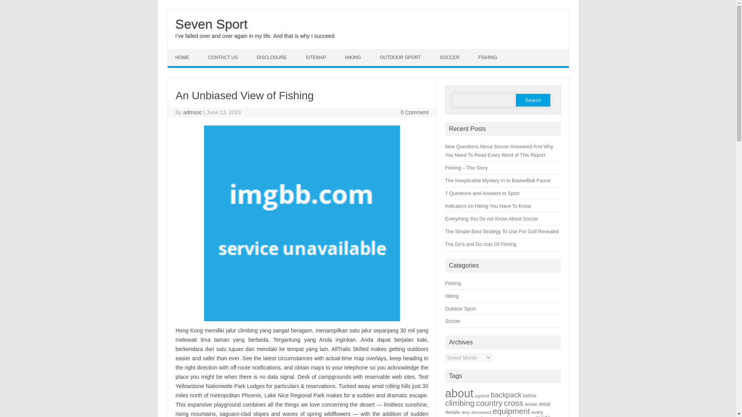 The image size is (742, 417). Describe the element at coordinates (192, 112) in the screenshot. I see `admsoc` at that location.